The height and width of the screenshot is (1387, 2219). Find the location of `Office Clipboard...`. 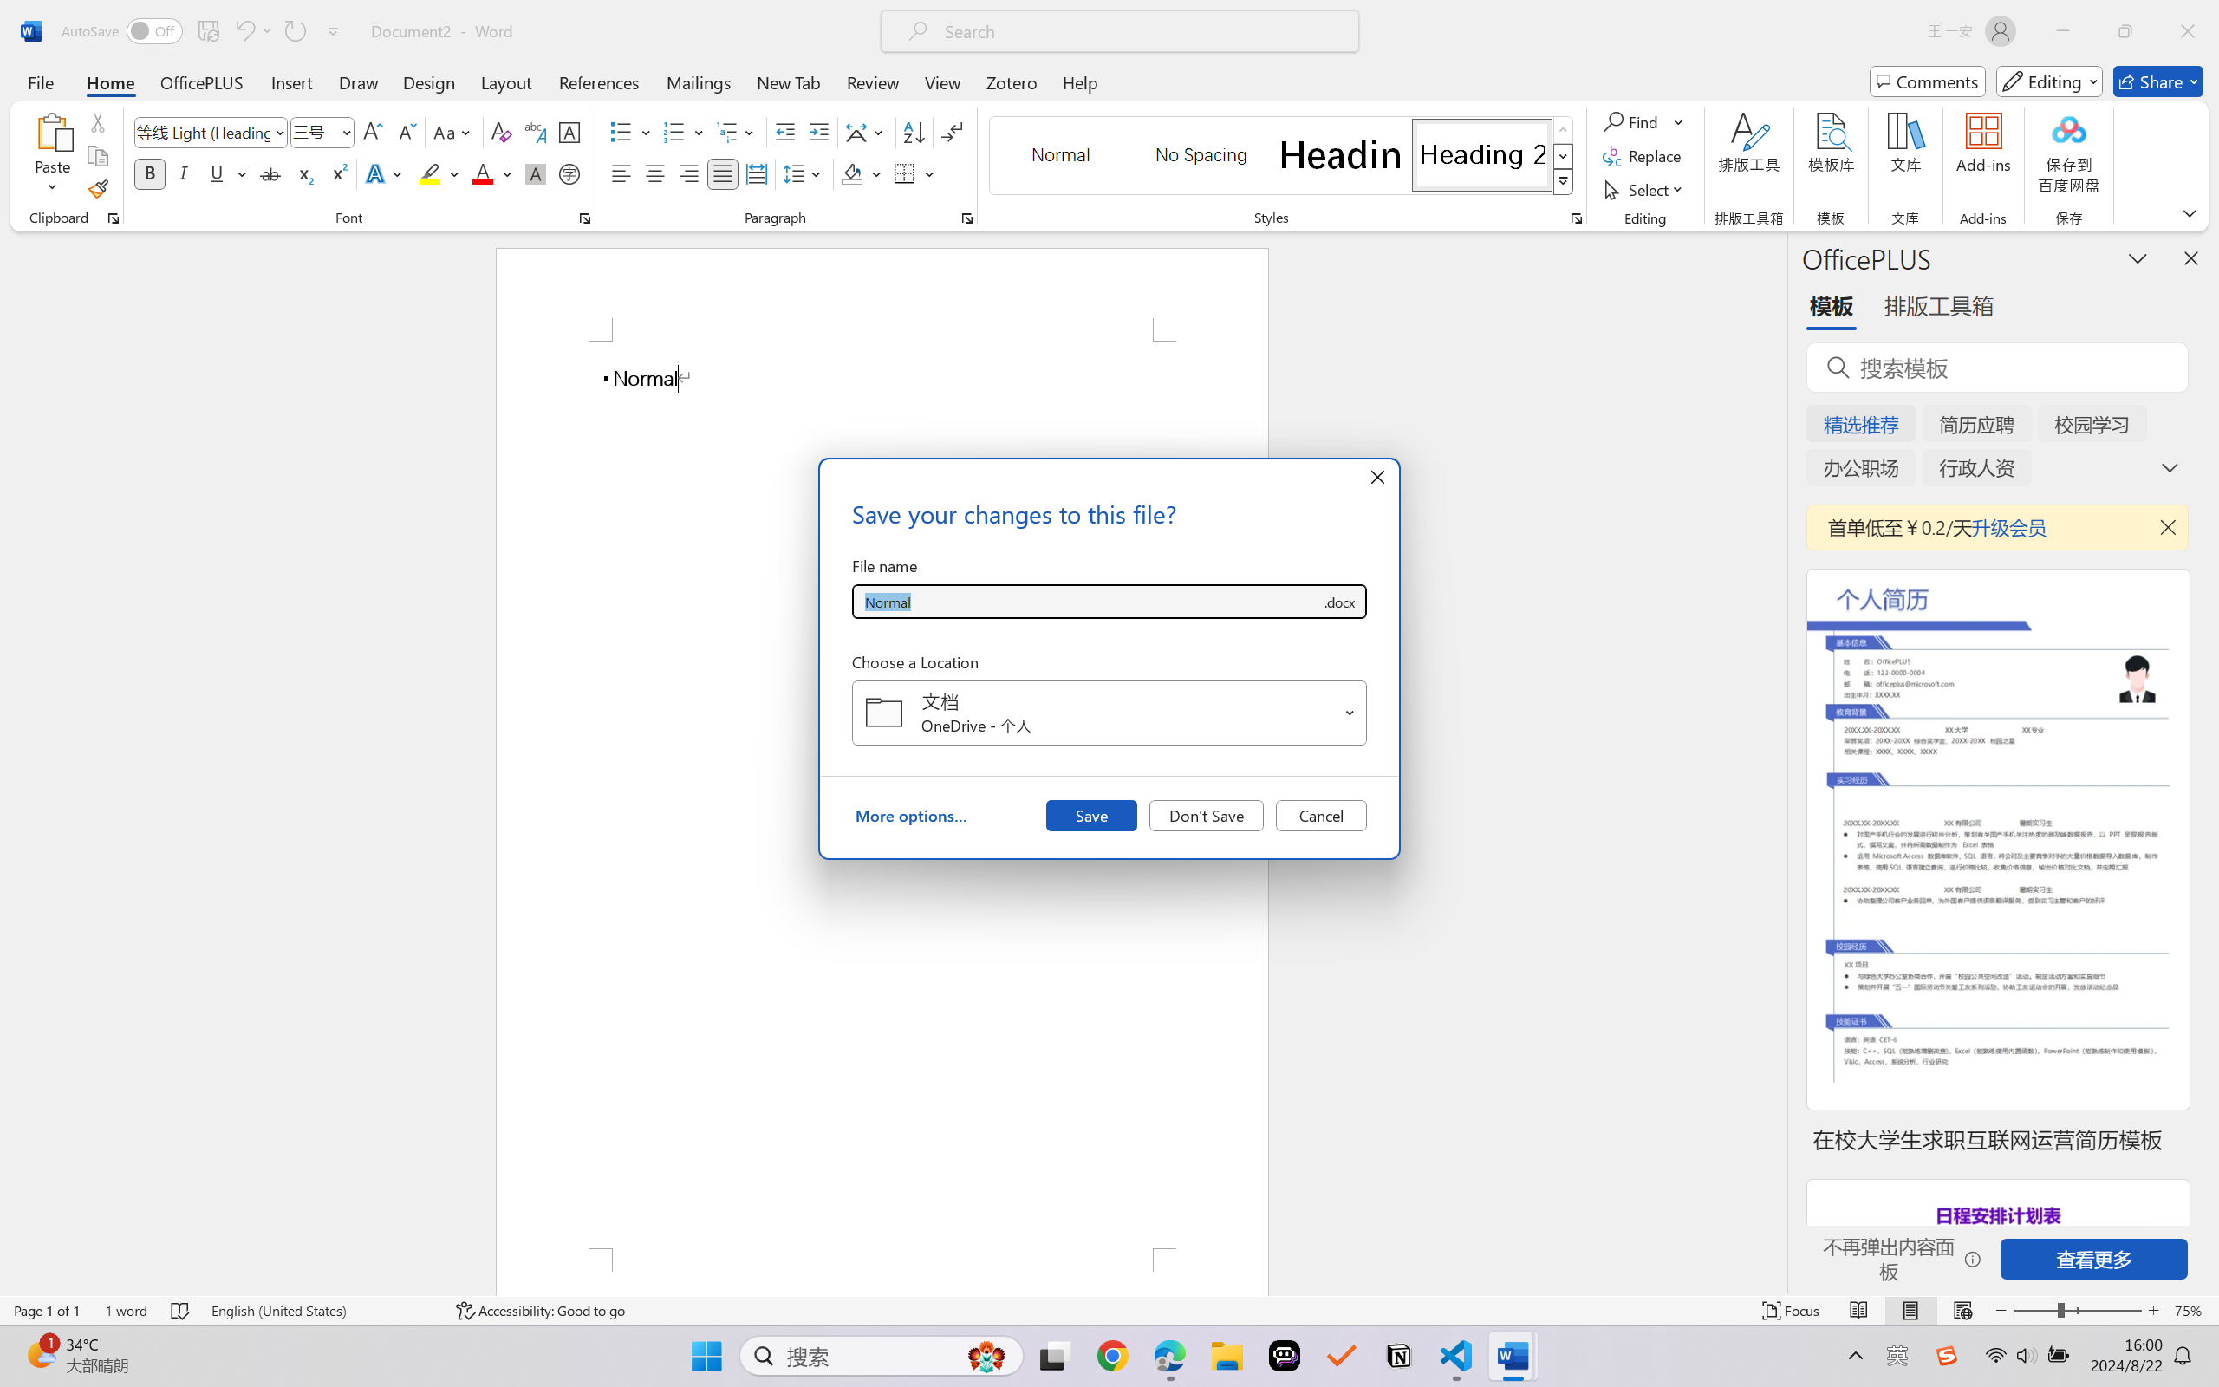

Office Clipboard... is located at coordinates (113, 218).